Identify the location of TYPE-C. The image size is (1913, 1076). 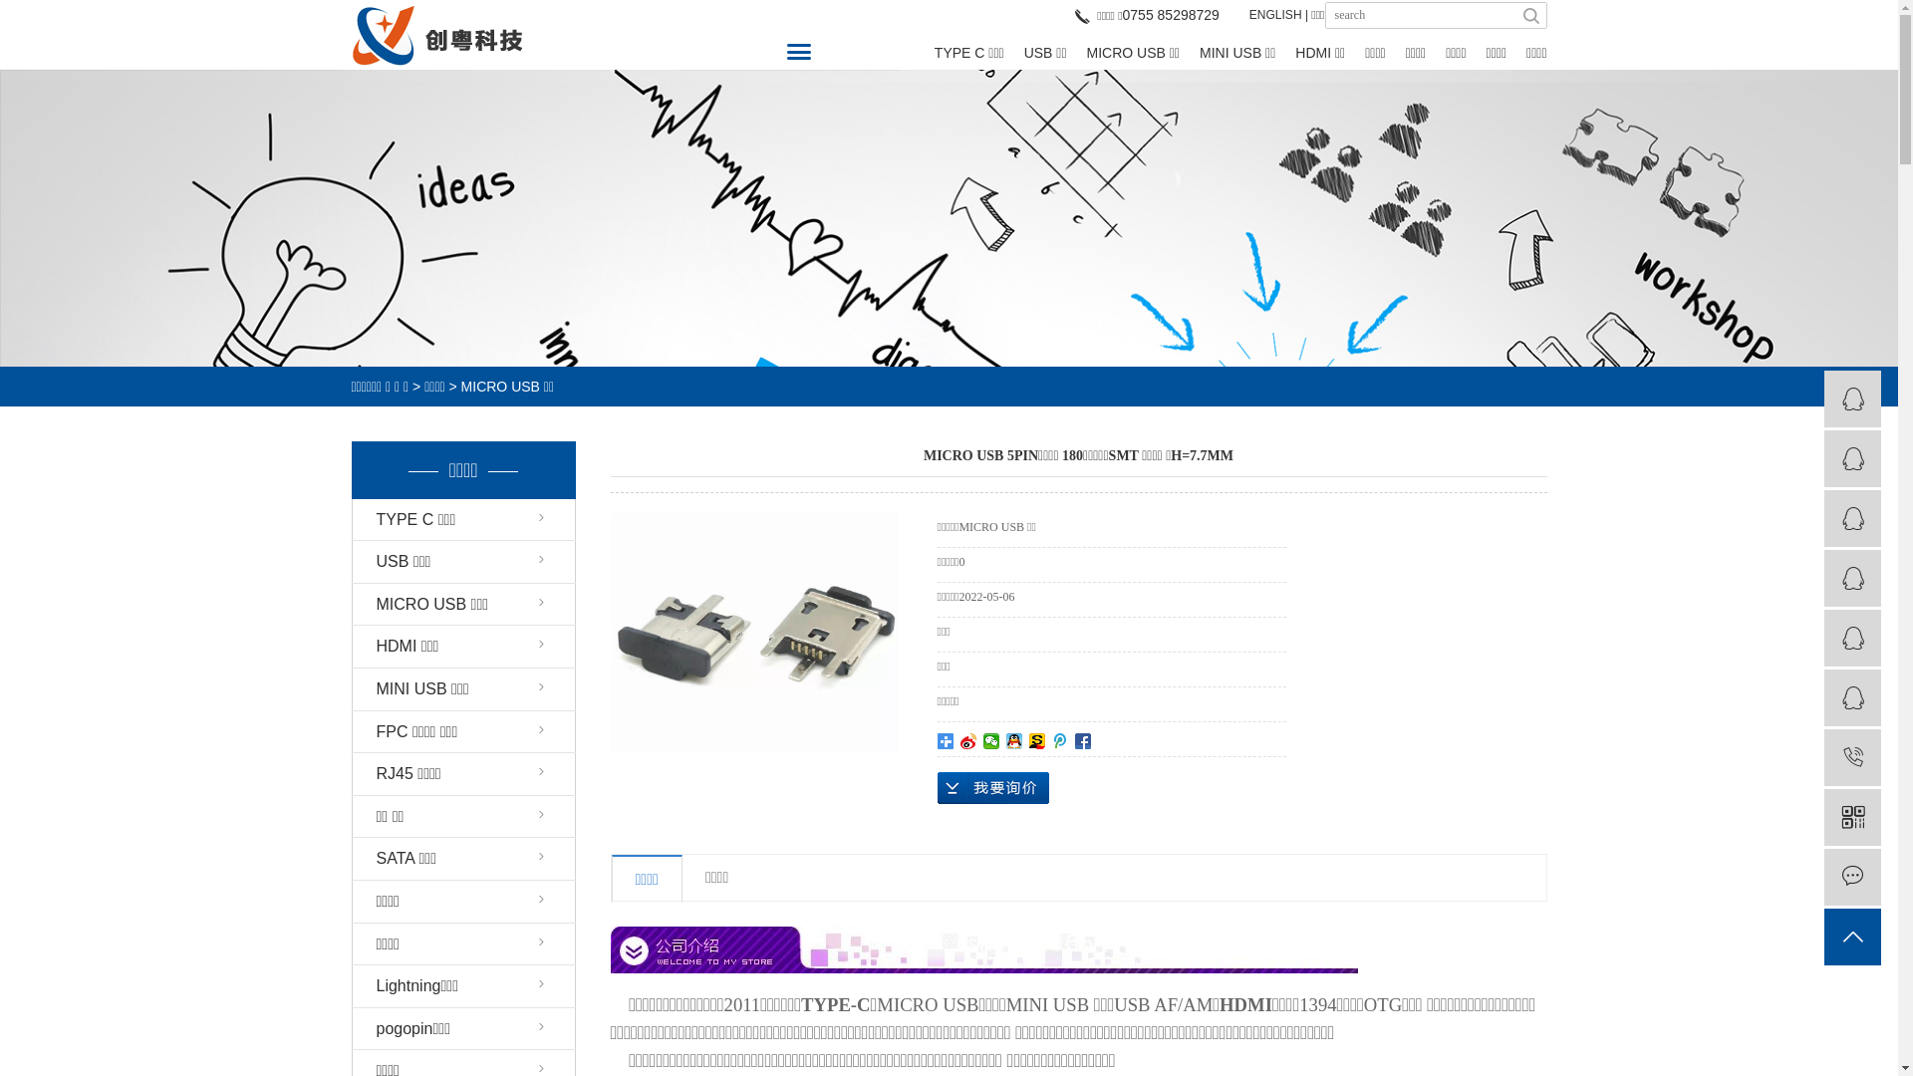
(835, 1004).